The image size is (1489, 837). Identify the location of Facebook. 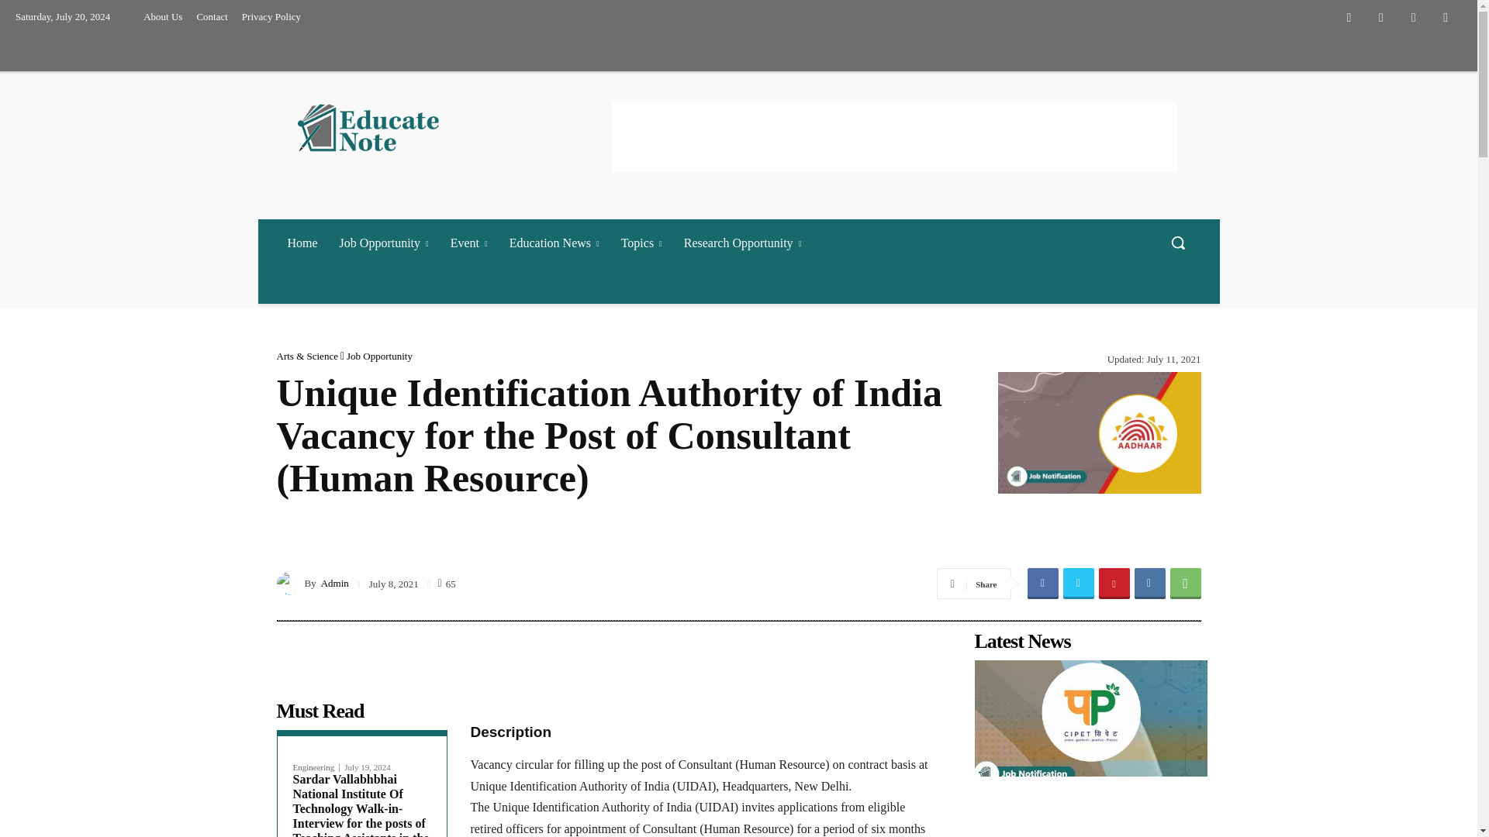
(1349, 18).